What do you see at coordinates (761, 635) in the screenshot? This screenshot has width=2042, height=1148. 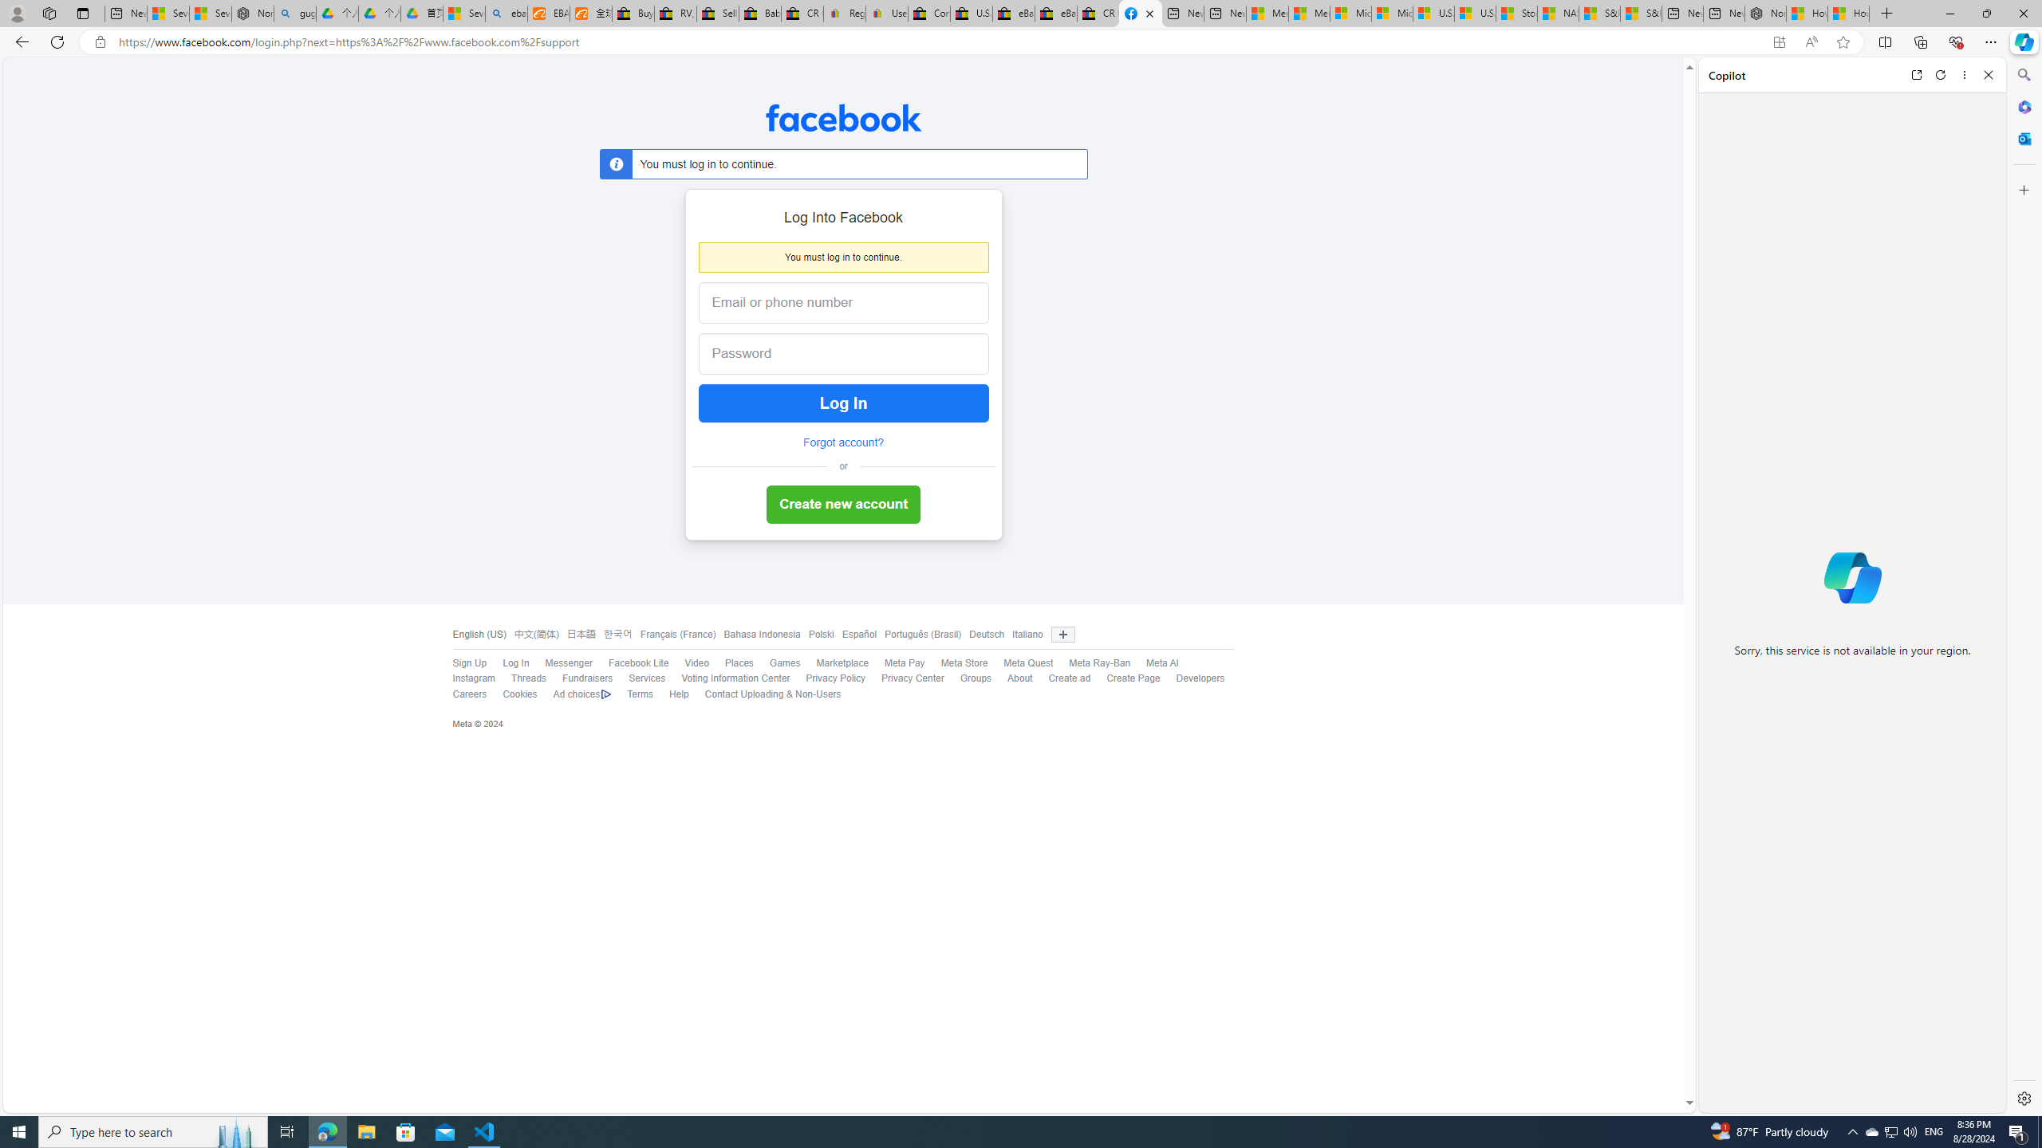 I see `Bahasa Indonesia` at bounding box center [761, 635].